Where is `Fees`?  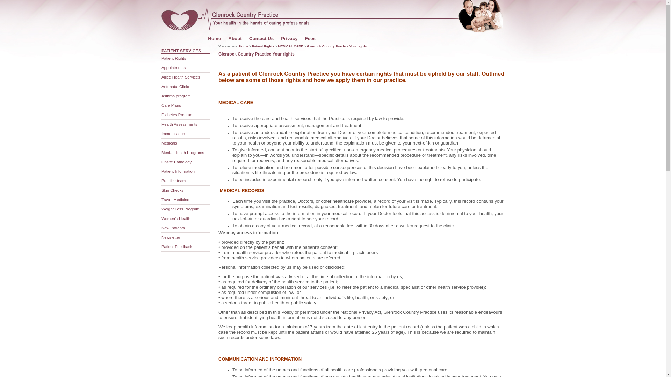 Fees is located at coordinates (310, 38).